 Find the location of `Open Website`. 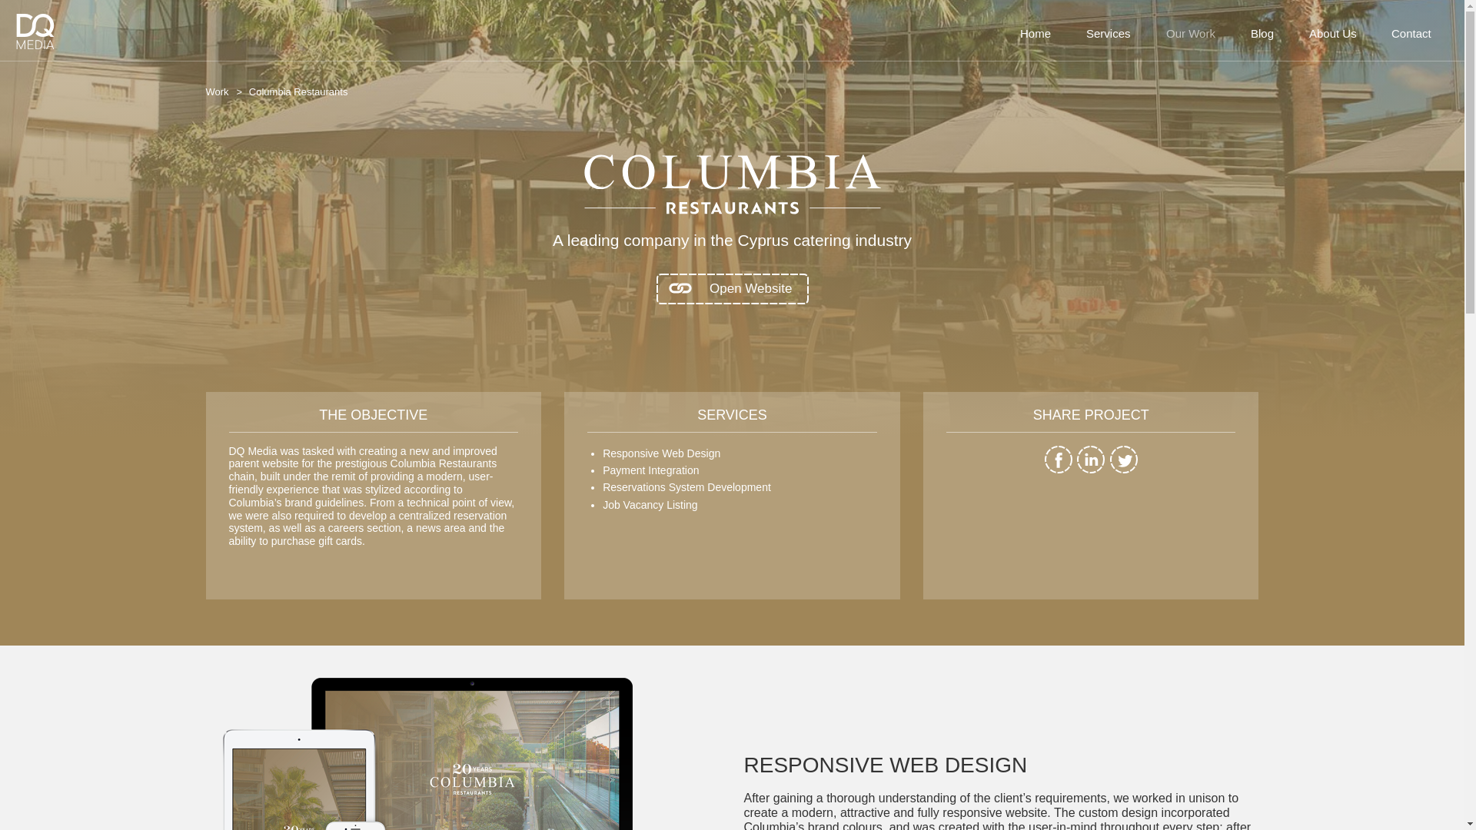

Open Website is located at coordinates (732, 289).